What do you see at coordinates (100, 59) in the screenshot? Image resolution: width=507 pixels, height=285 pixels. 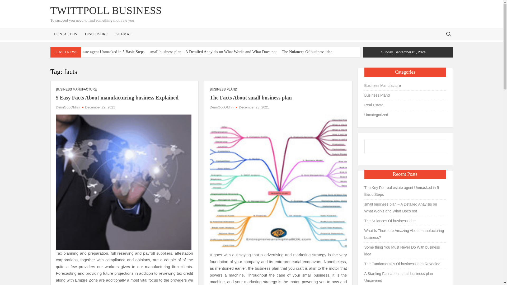 I see `What Is Therefore Amazing About manufacturing business?` at bounding box center [100, 59].